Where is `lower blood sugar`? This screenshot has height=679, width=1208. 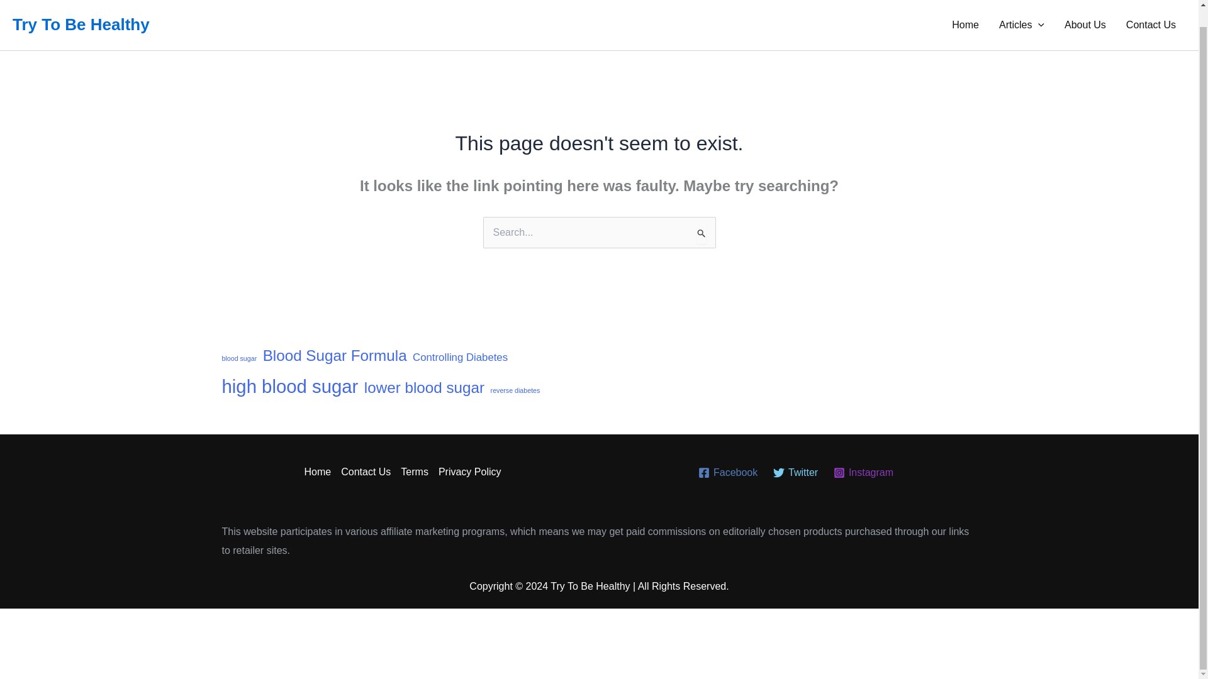 lower blood sugar is located at coordinates (424, 387).